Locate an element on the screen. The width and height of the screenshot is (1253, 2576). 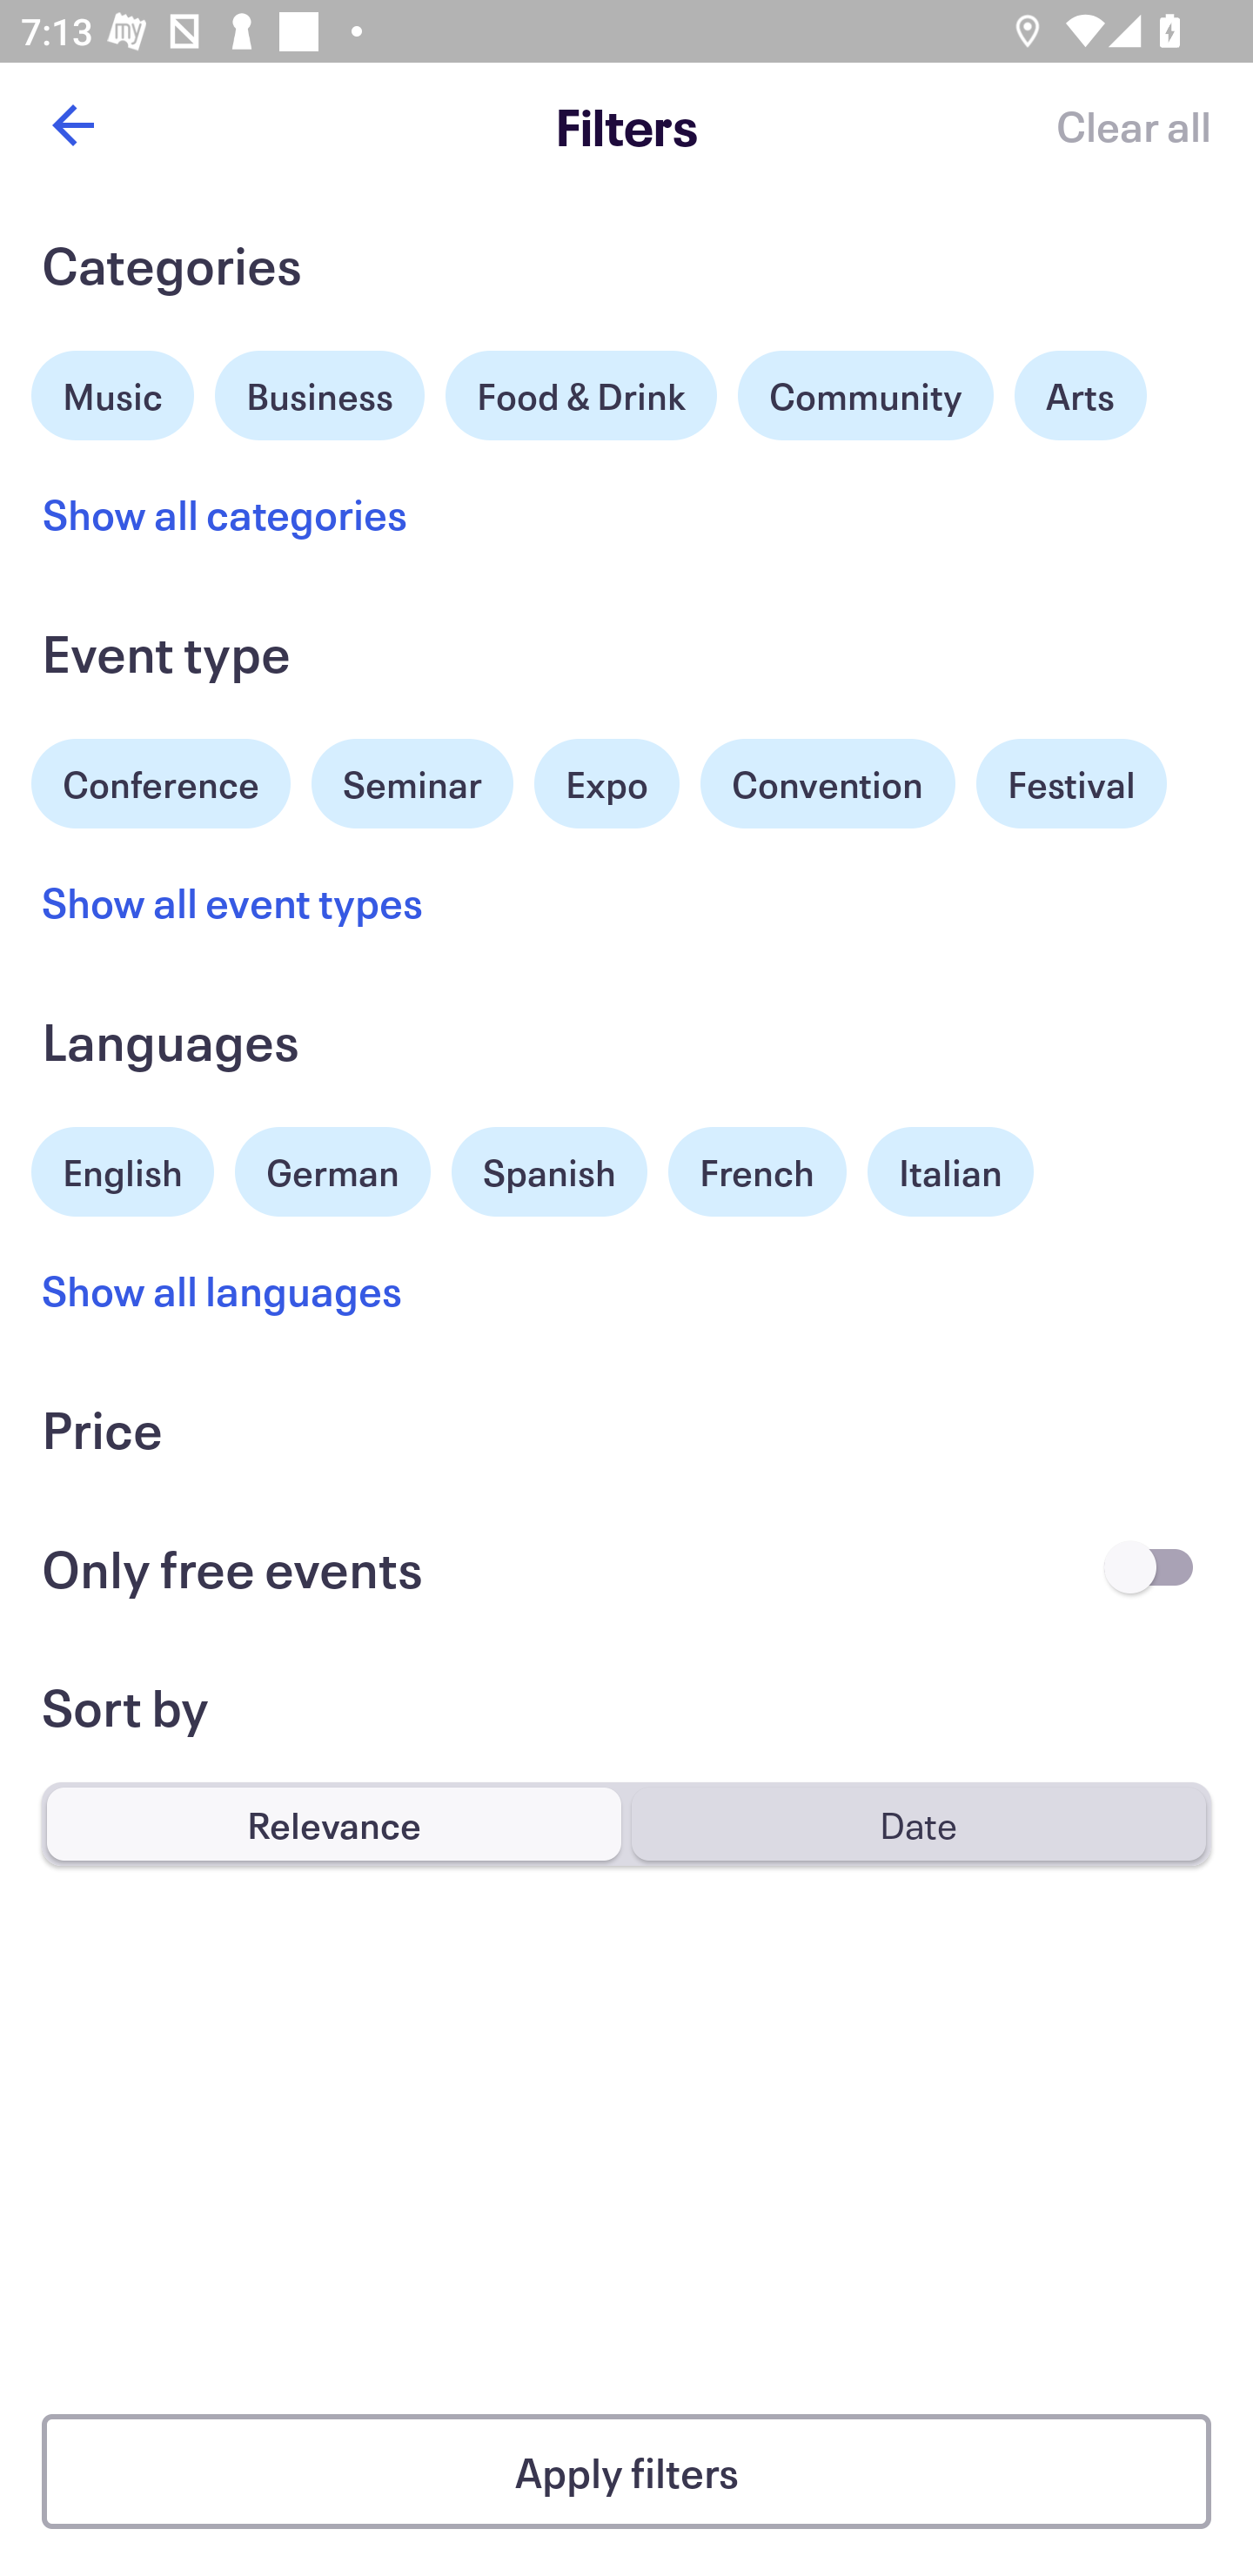
Show all languages is located at coordinates (223, 1289).